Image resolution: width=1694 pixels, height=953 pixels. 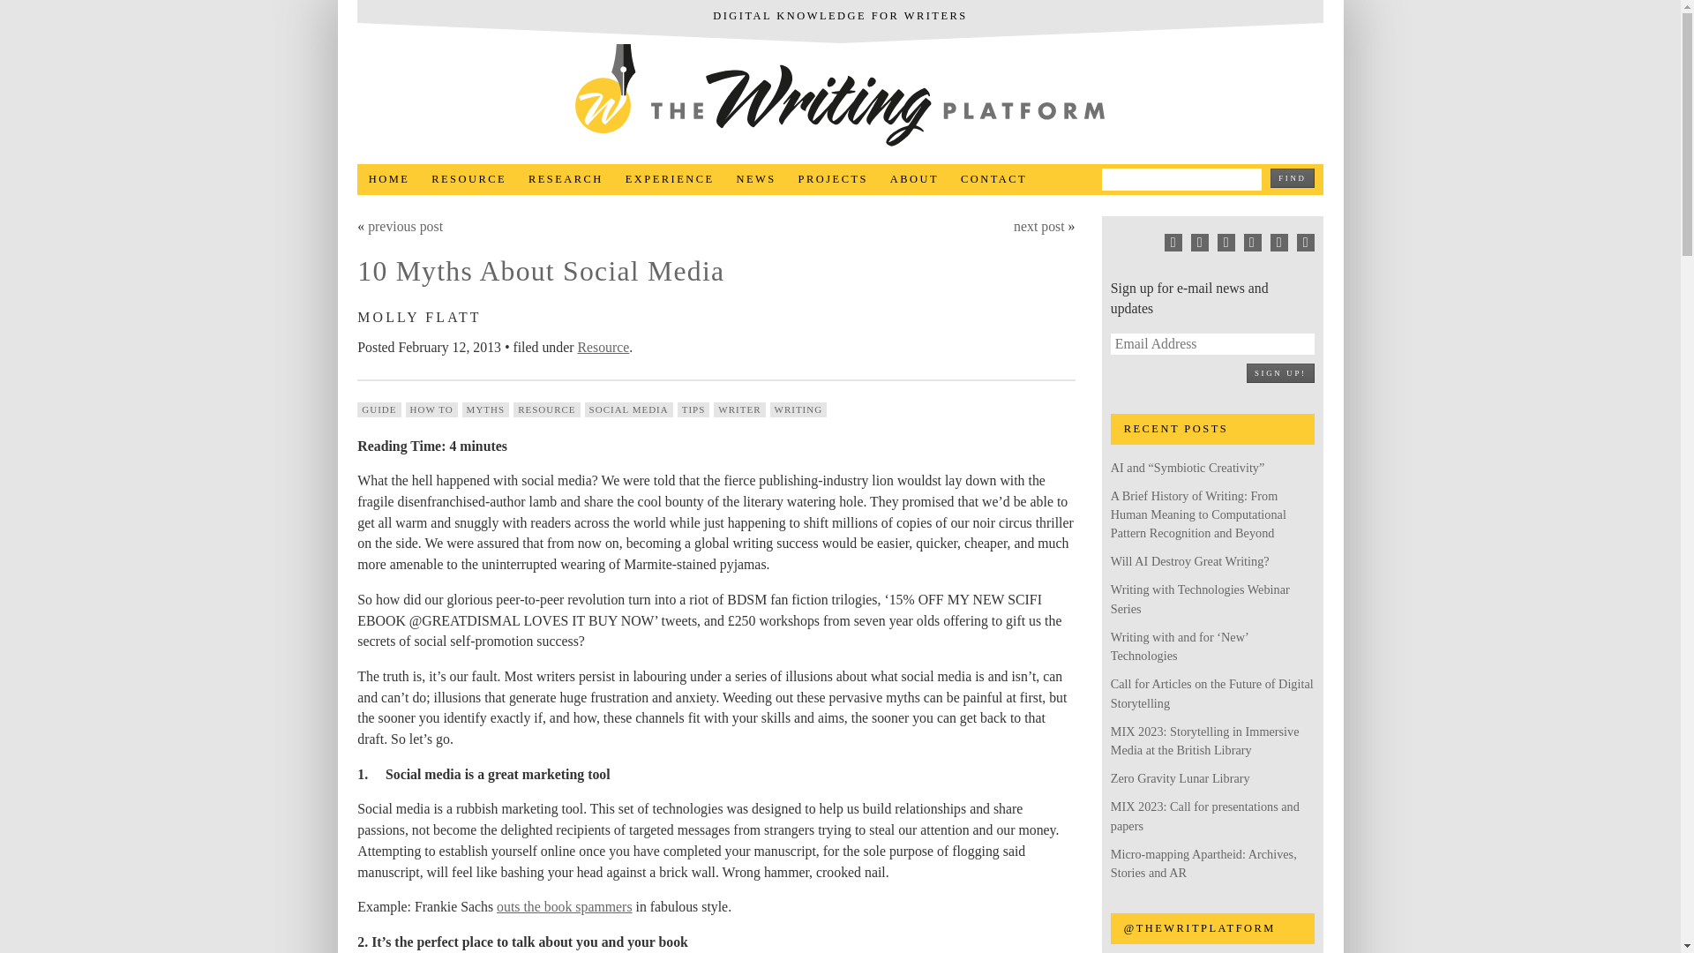 What do you see at coordinates (603, 346) in the screenshot?
I see `Resource` at bounding box center [603, 346].